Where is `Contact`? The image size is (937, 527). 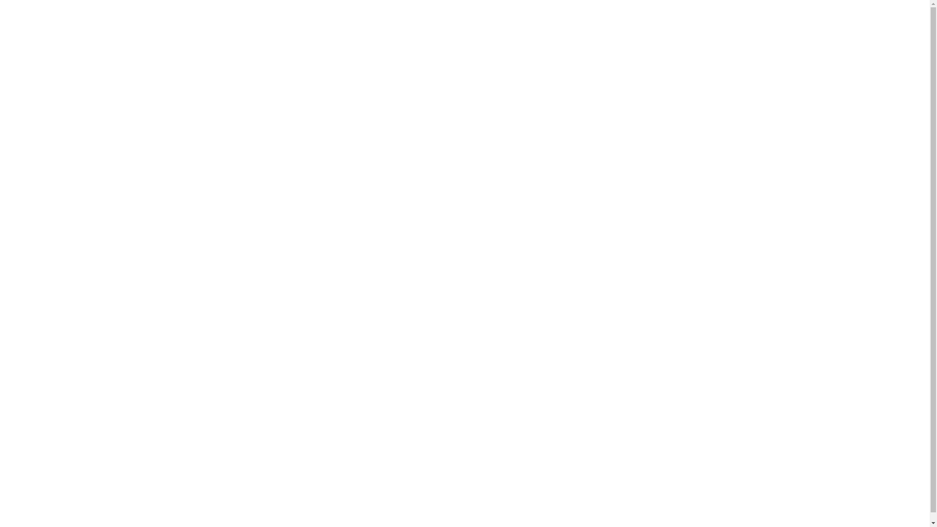
Contact is located at coordinates (35, 288).